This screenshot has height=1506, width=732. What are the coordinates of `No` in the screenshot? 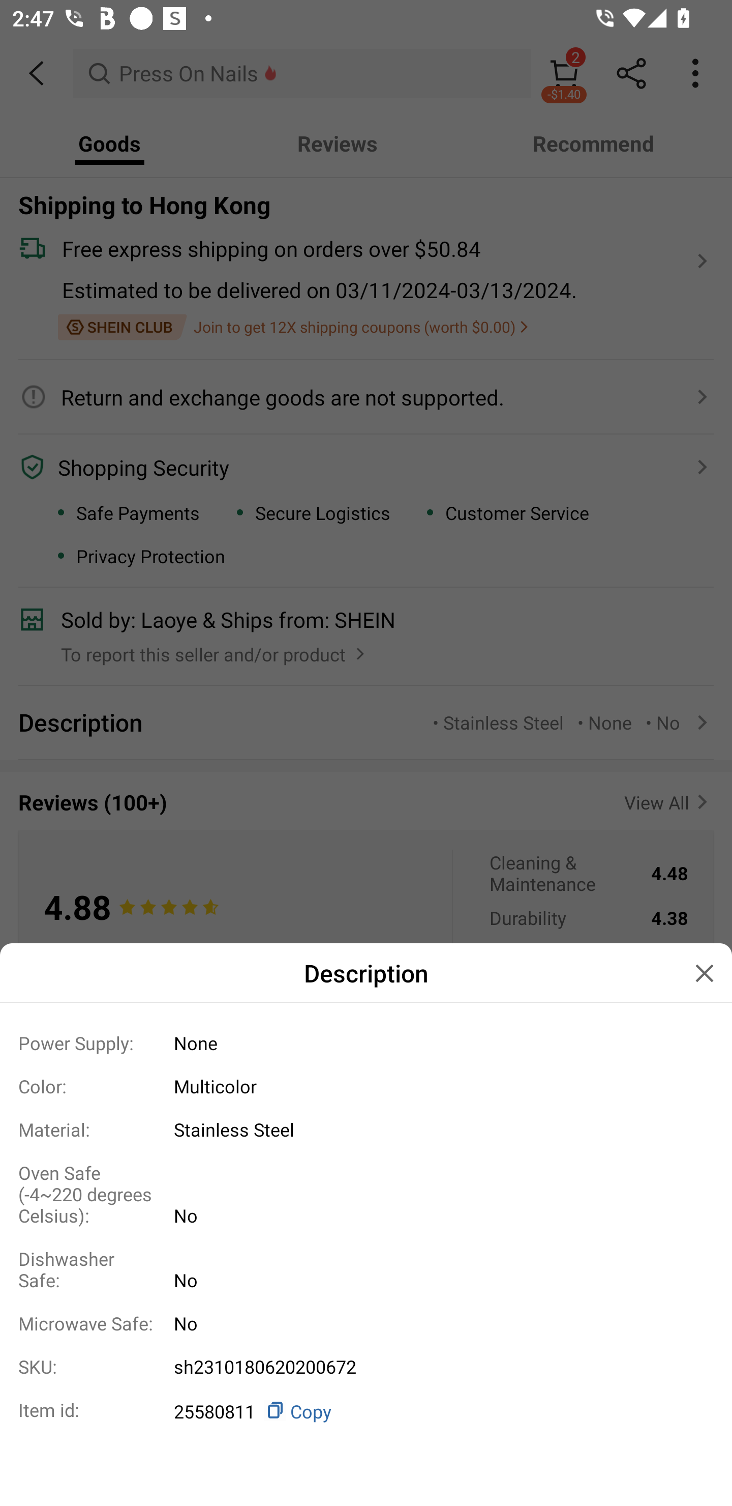 It's located at (437, 1280).